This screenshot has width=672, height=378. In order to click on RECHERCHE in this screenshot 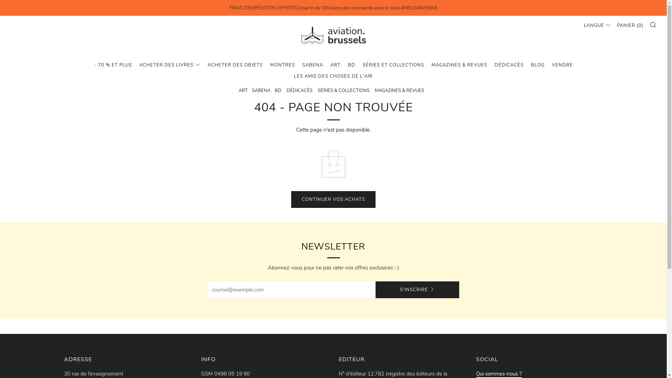, I will do `click(653, 24)`.